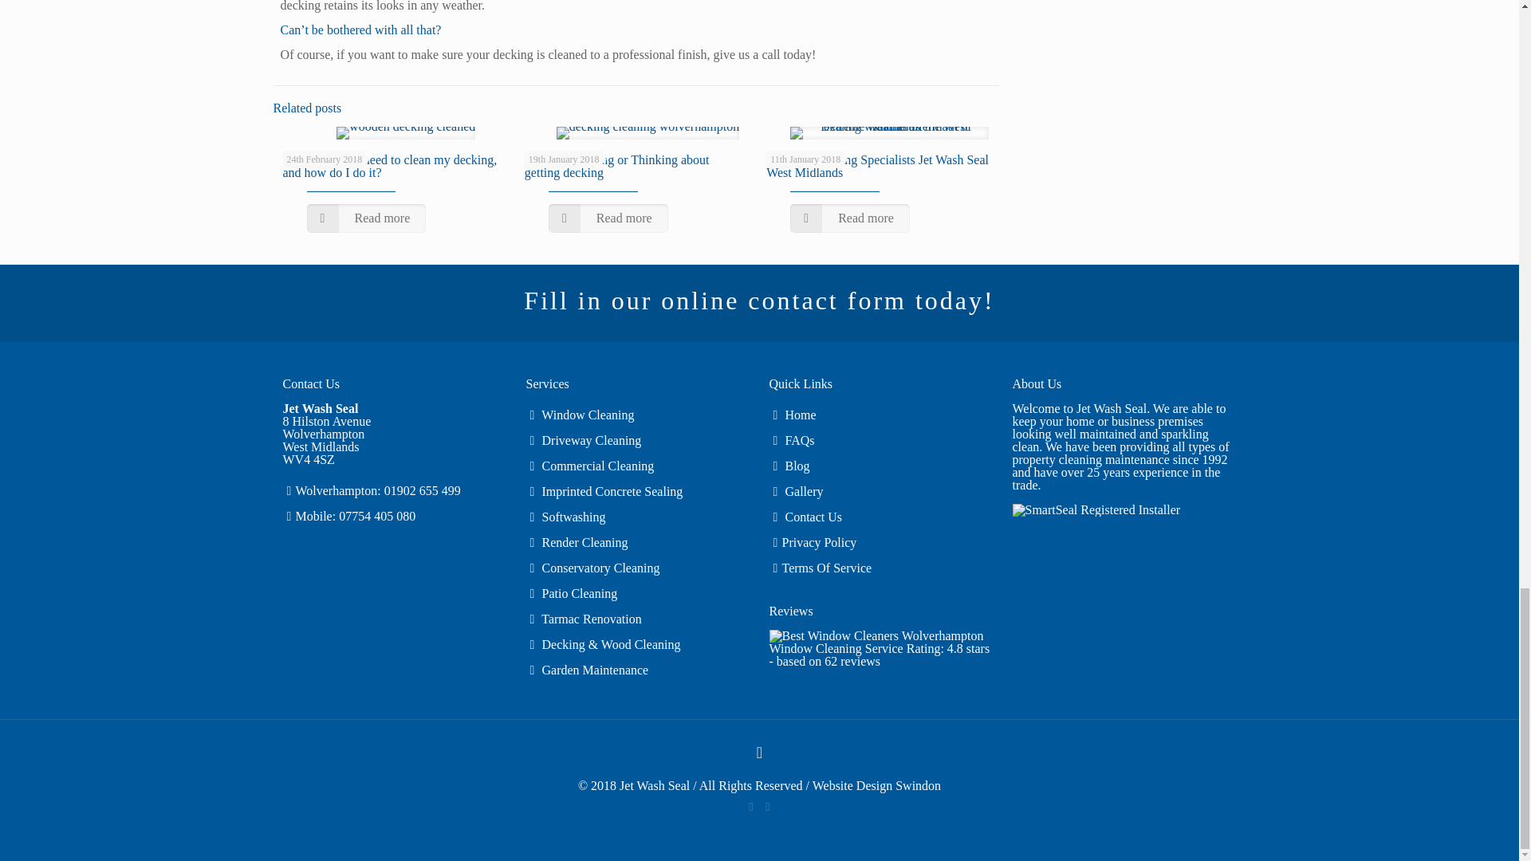 The width and height of the screenshot is (1531, 861). I want to click on Facebook, so click(750, 807).